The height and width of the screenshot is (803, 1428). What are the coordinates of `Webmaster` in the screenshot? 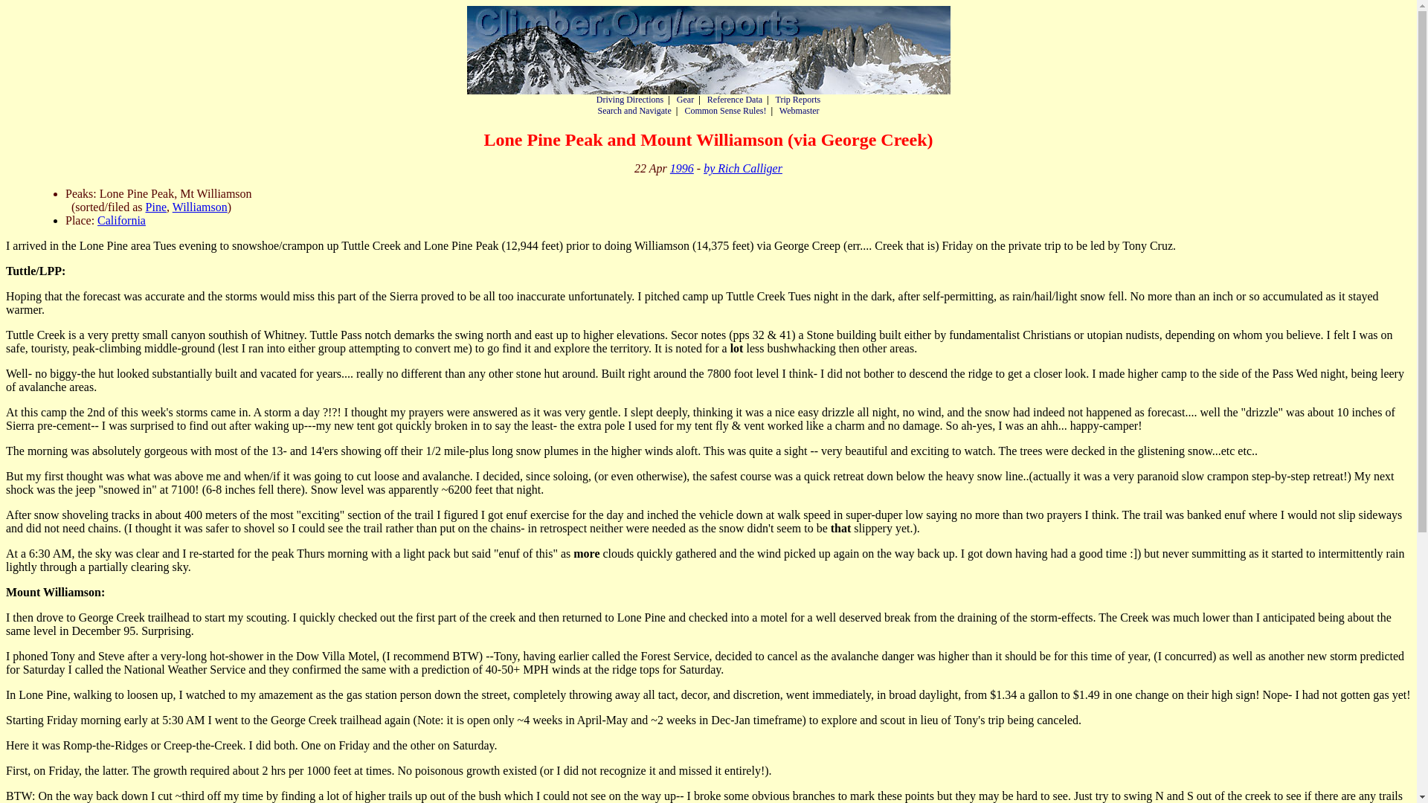 It's located at (800, 110).